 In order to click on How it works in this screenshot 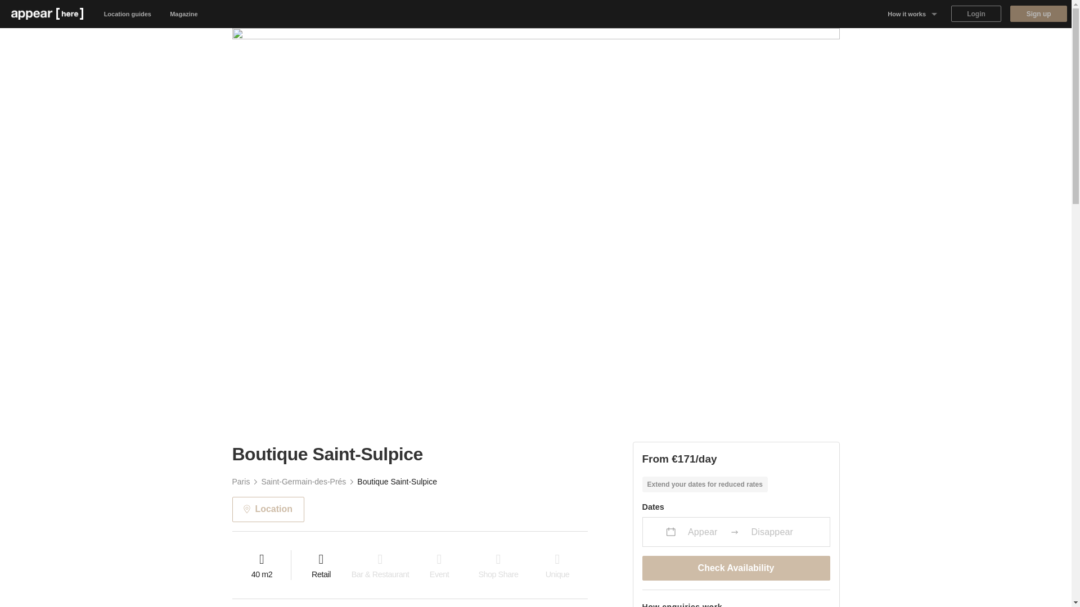, I will do `click(912, 13)`.